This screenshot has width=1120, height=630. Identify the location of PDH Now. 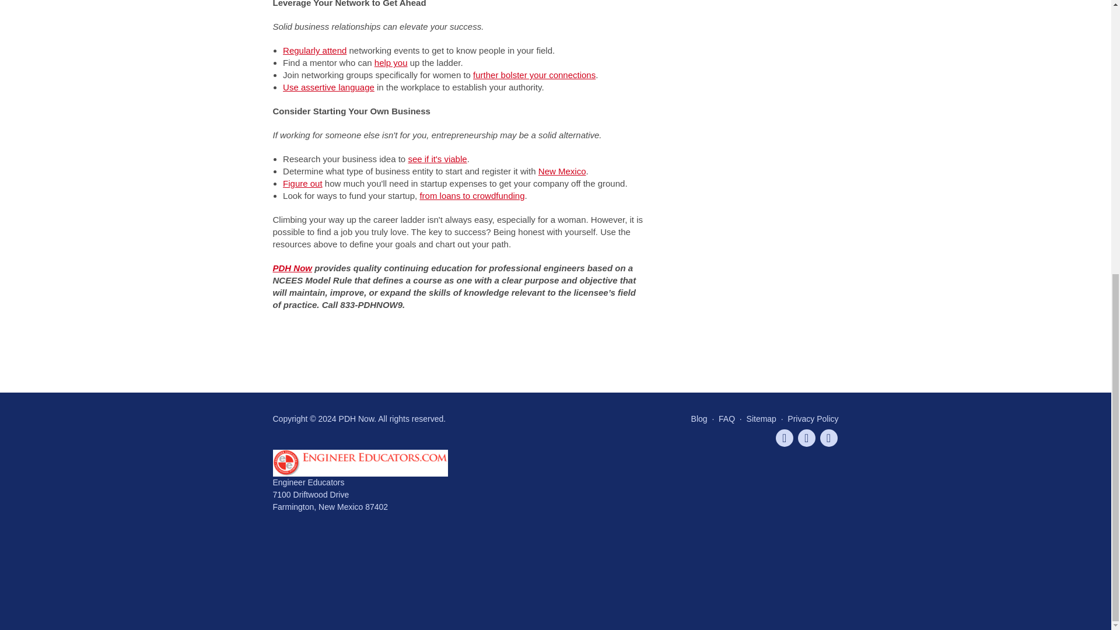
(293, 268).